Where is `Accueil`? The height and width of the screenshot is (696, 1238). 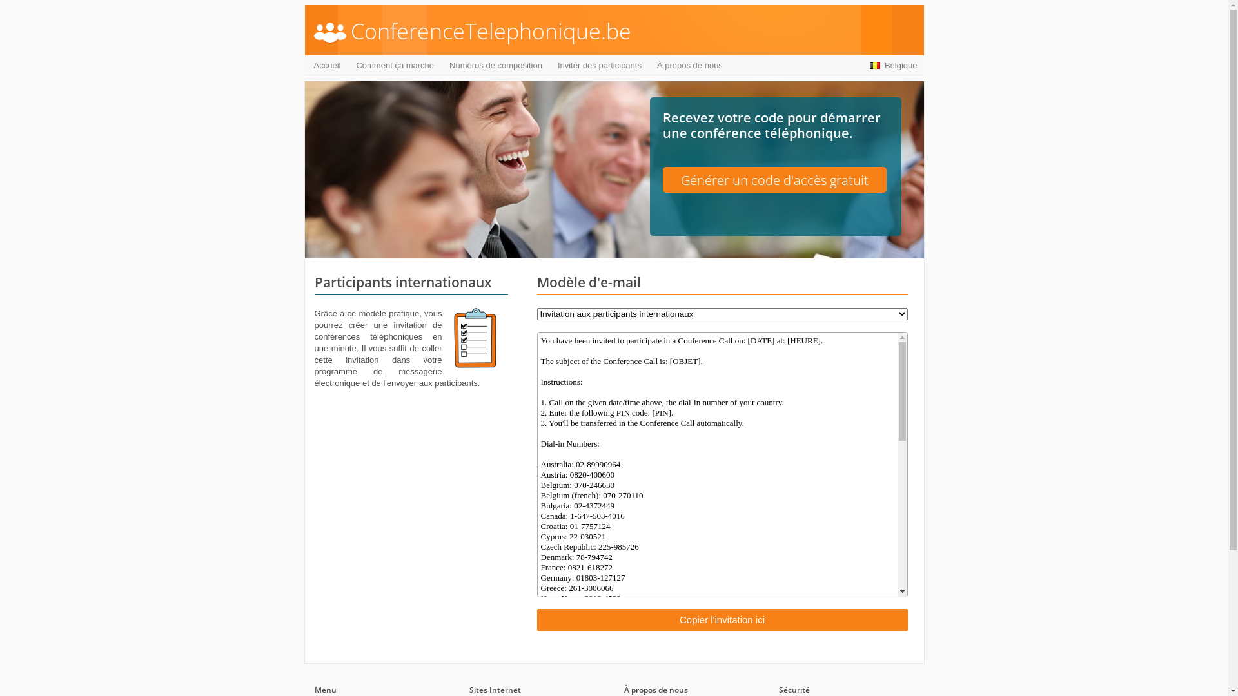 Accueil is located at coordinates (327, 66).